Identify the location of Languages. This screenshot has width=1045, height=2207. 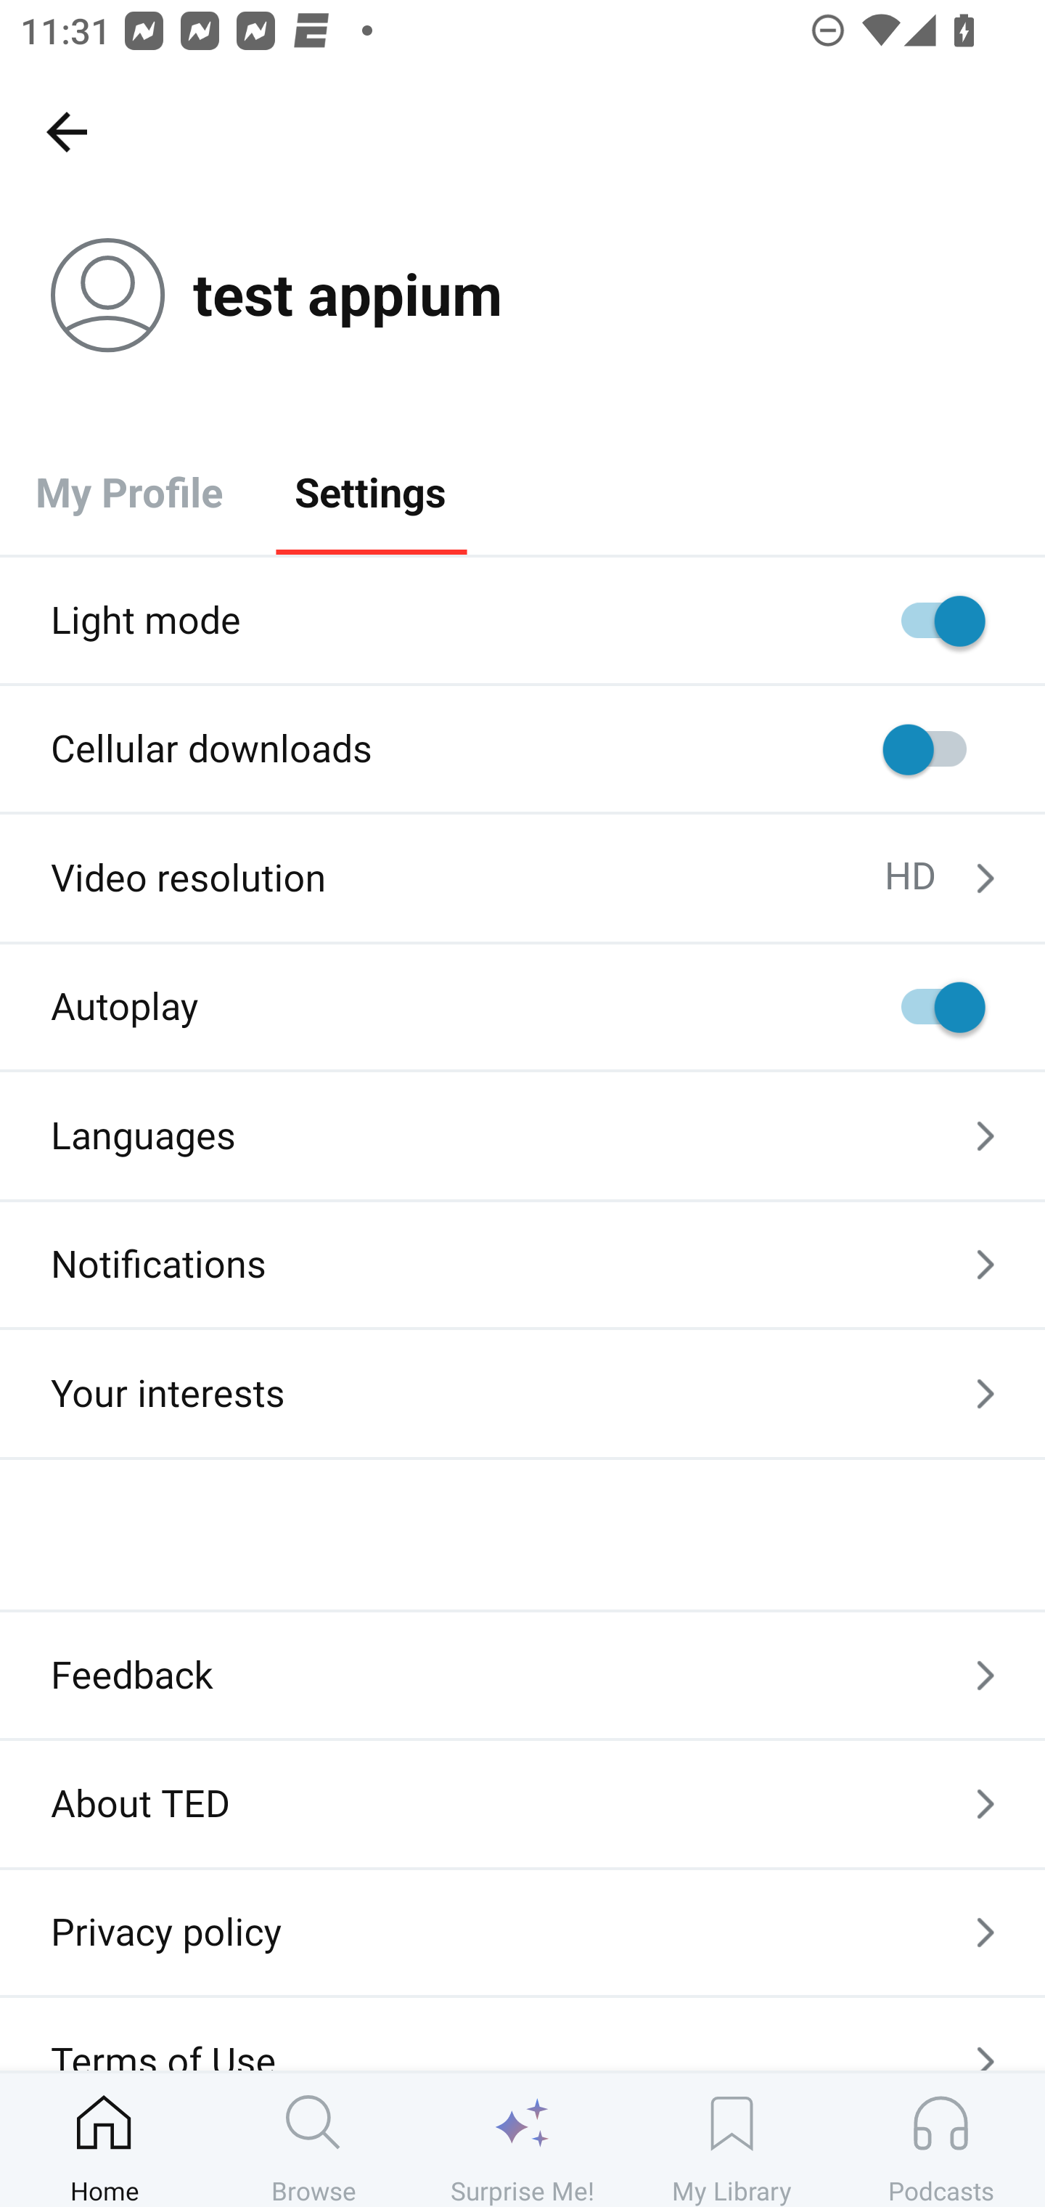
(522, 1135).